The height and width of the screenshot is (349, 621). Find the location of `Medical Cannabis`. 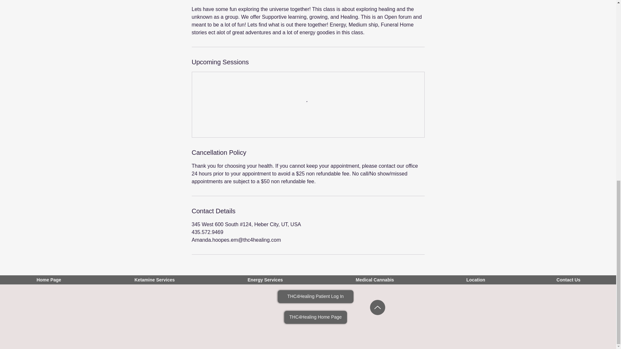

Medical Cannabis is located at coordinates (375, 282).